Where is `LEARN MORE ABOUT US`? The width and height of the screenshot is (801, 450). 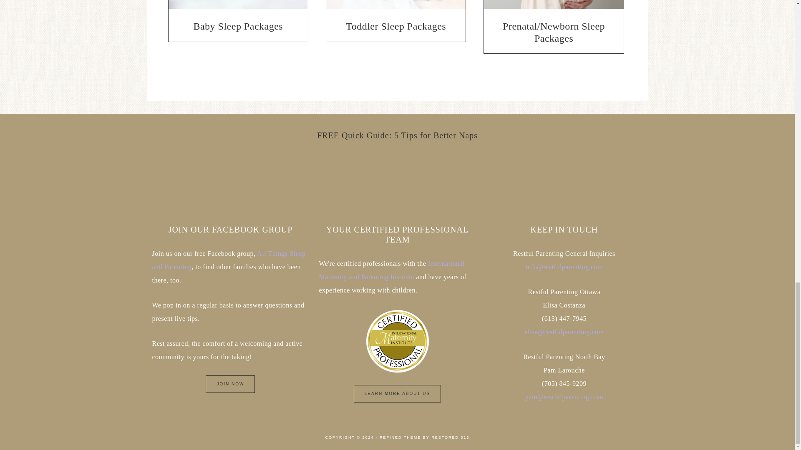 LEARN MORE ABOUT US is located at coordinates (397, 393).